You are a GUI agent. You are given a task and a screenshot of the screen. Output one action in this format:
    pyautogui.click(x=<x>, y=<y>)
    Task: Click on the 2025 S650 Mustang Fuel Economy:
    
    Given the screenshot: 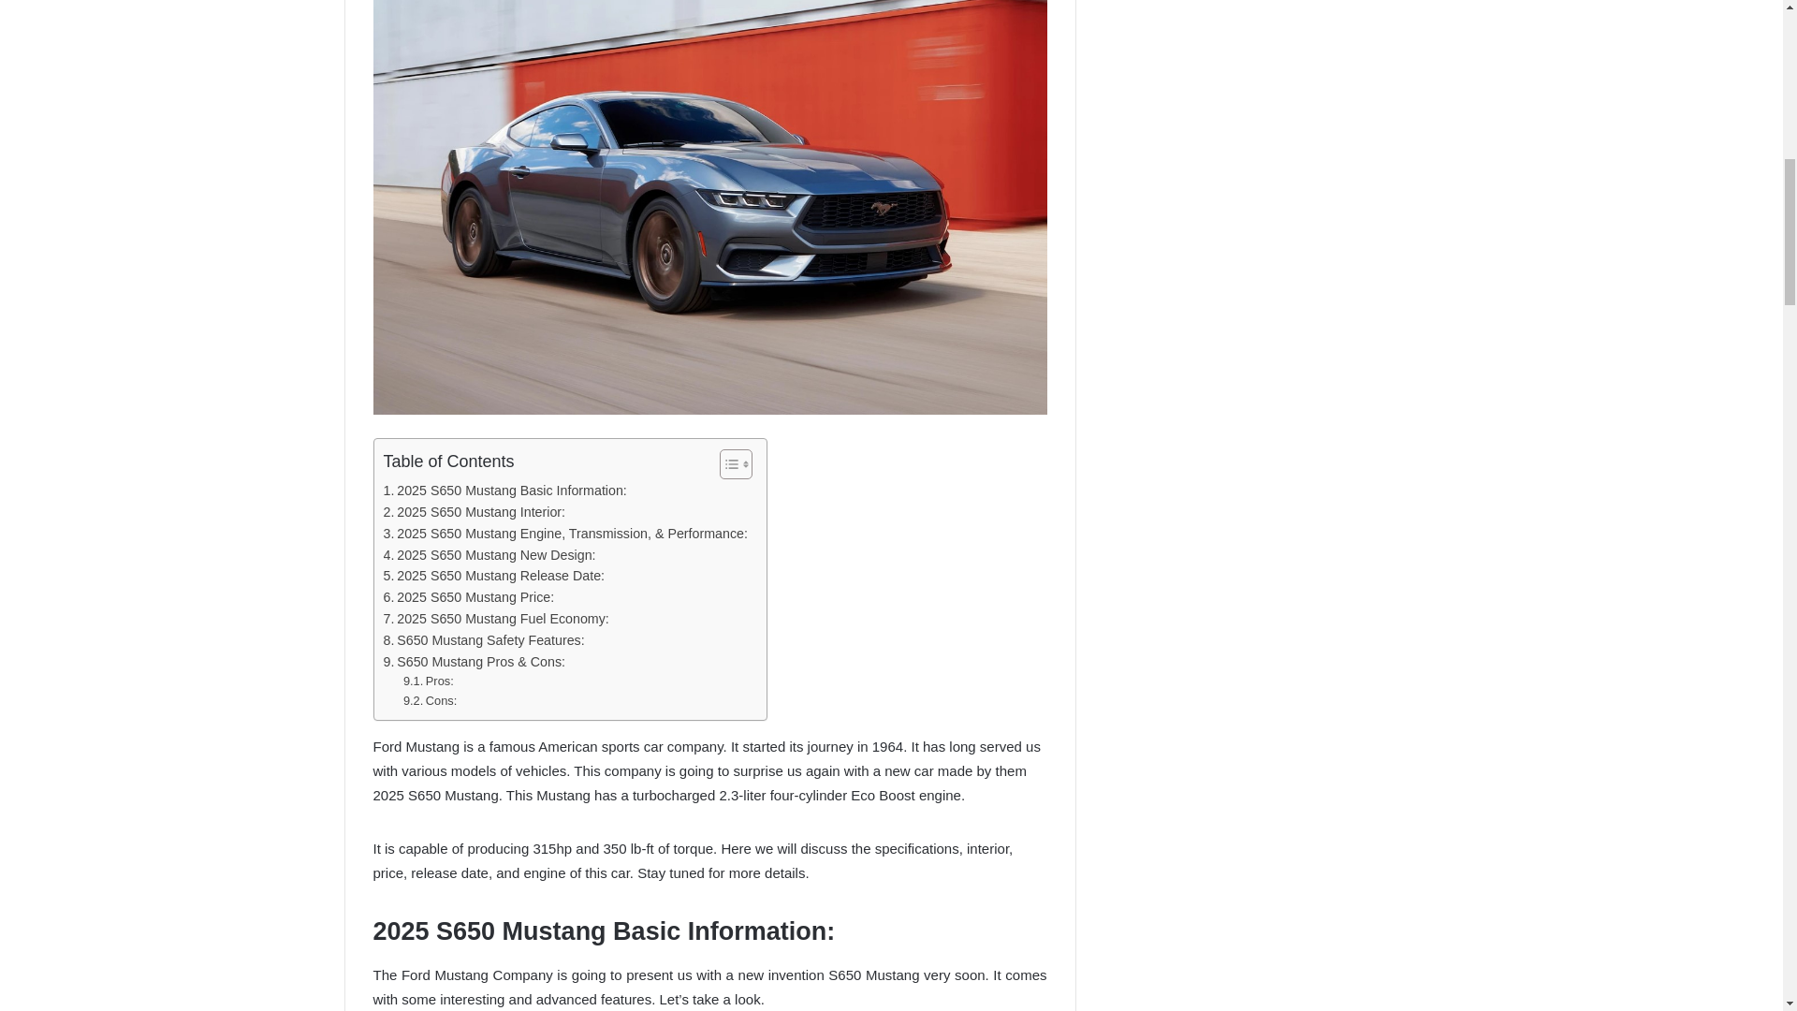 What is the action you would take?
    pyautogui.click(x=496, y=619)
    